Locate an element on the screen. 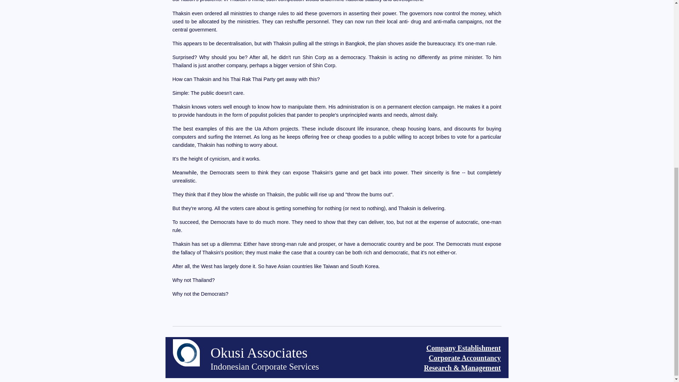 Image resolution: width=679 pixels, height=382 pixels. Company Establishment is located at coordinates (299, 359).